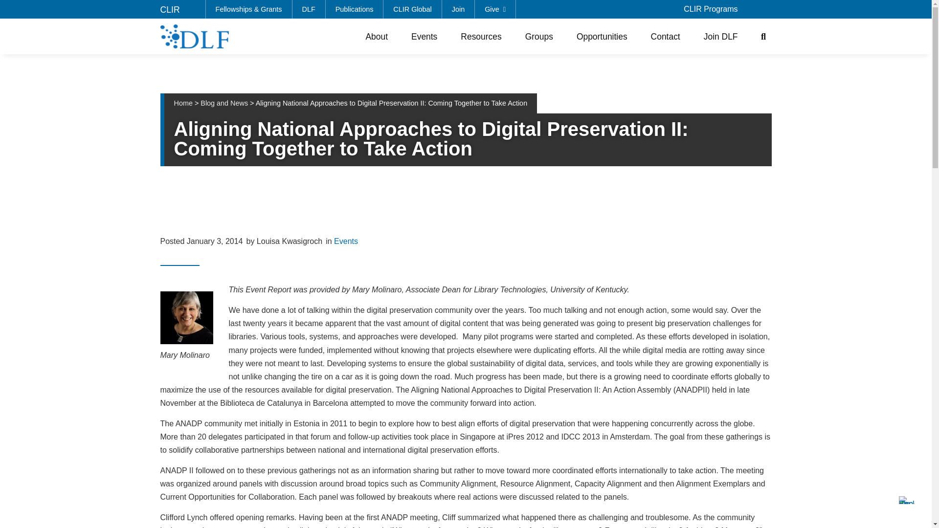 The height and width of the screenshot is (528, 939). I want to click on CLIR Global, so click(412, 9).